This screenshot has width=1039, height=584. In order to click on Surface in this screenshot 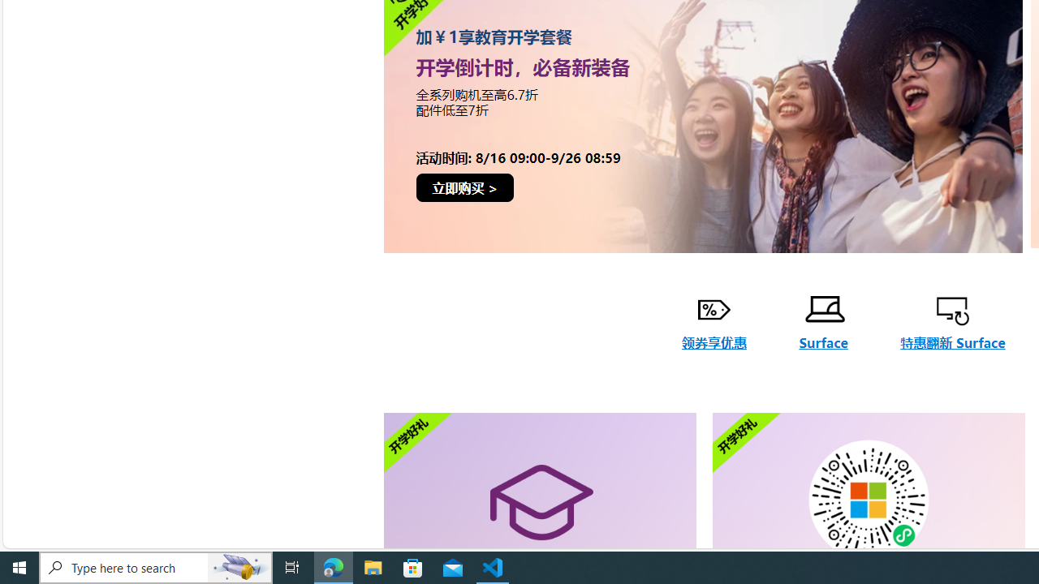, I will do `click(823, 322)`.